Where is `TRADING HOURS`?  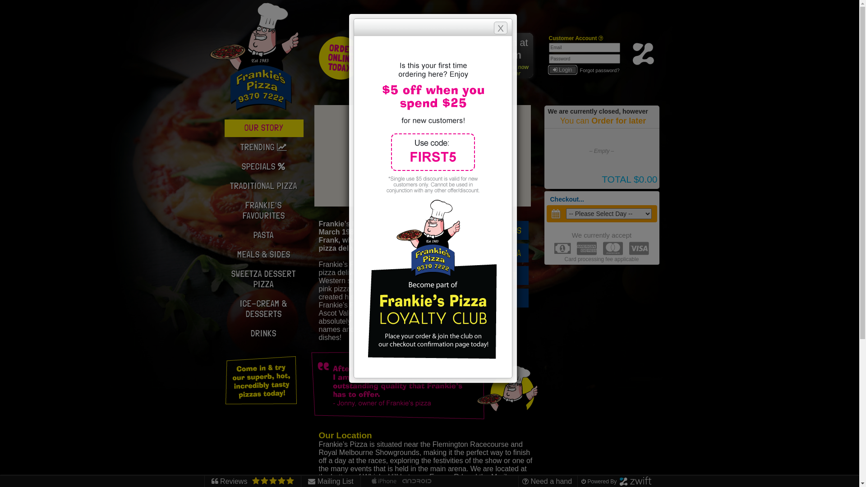
TRADING HOURS is located at coordinates (493, 230).